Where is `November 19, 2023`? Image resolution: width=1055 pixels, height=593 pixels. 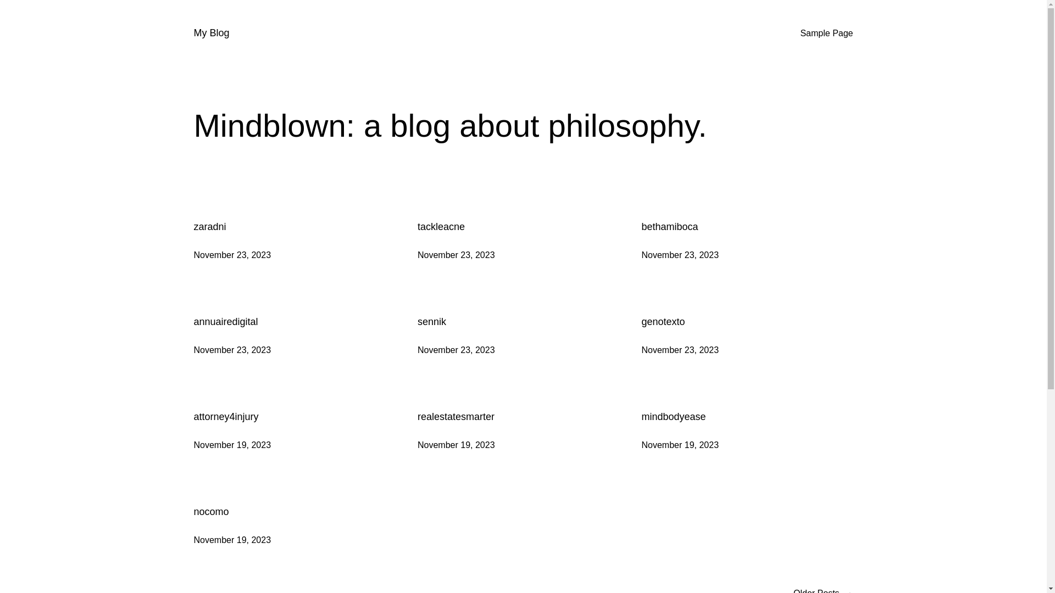 November 19, 2023 is located at coordinates (680, 445).